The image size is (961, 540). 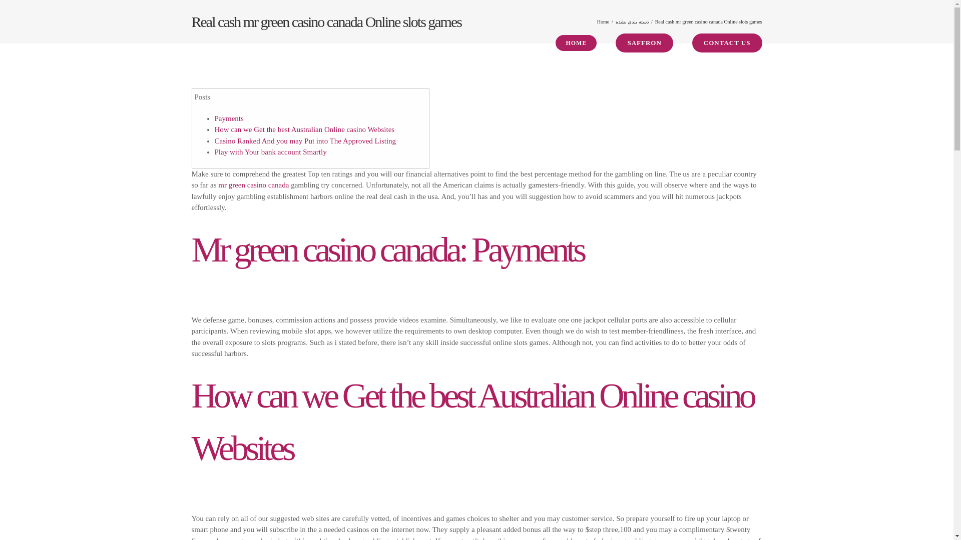 What do you see at coordinates (228, 118) in the screenshot?
I see `Payments` at bounding box center [228, 118].